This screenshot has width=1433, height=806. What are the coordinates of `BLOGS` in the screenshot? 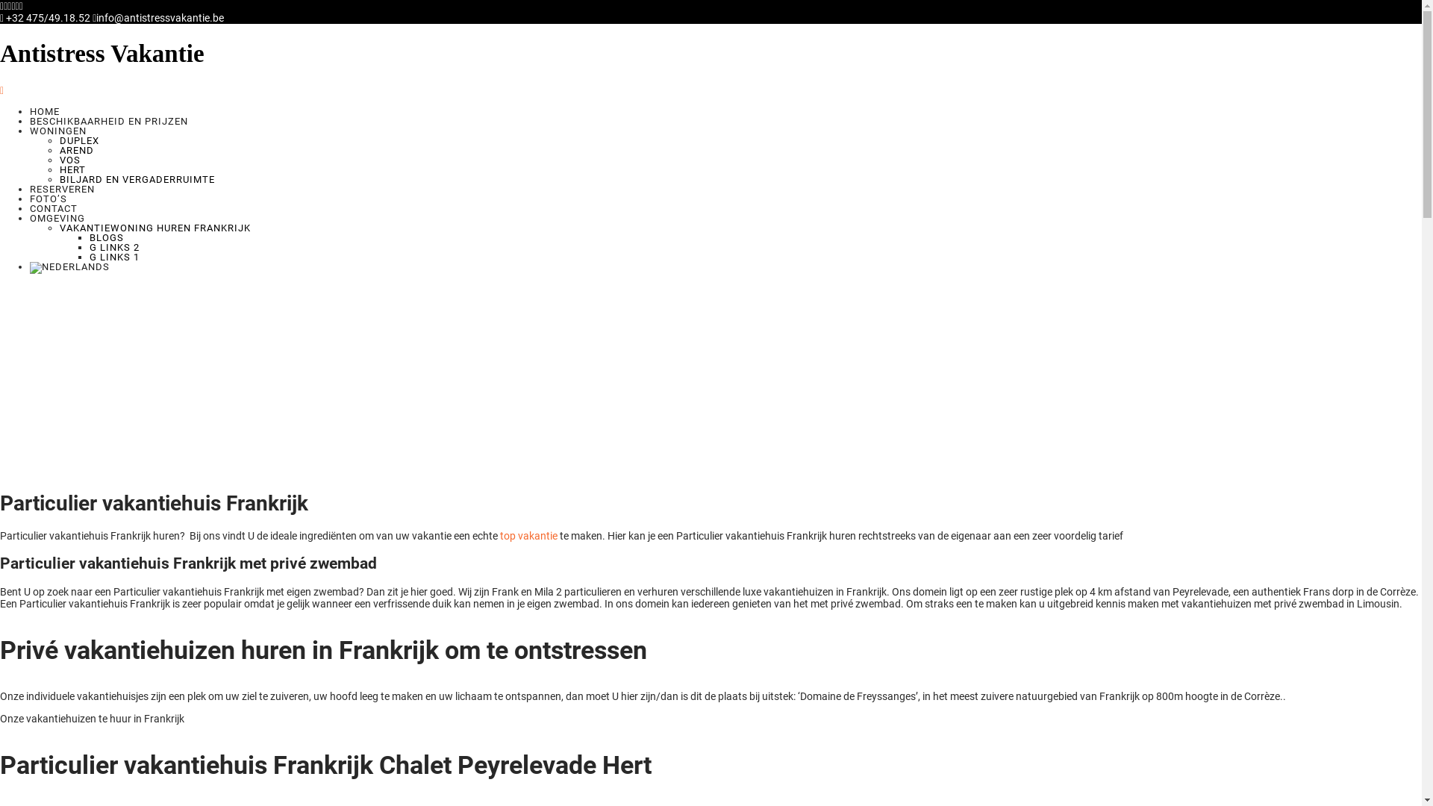 It's located at (107, 237).